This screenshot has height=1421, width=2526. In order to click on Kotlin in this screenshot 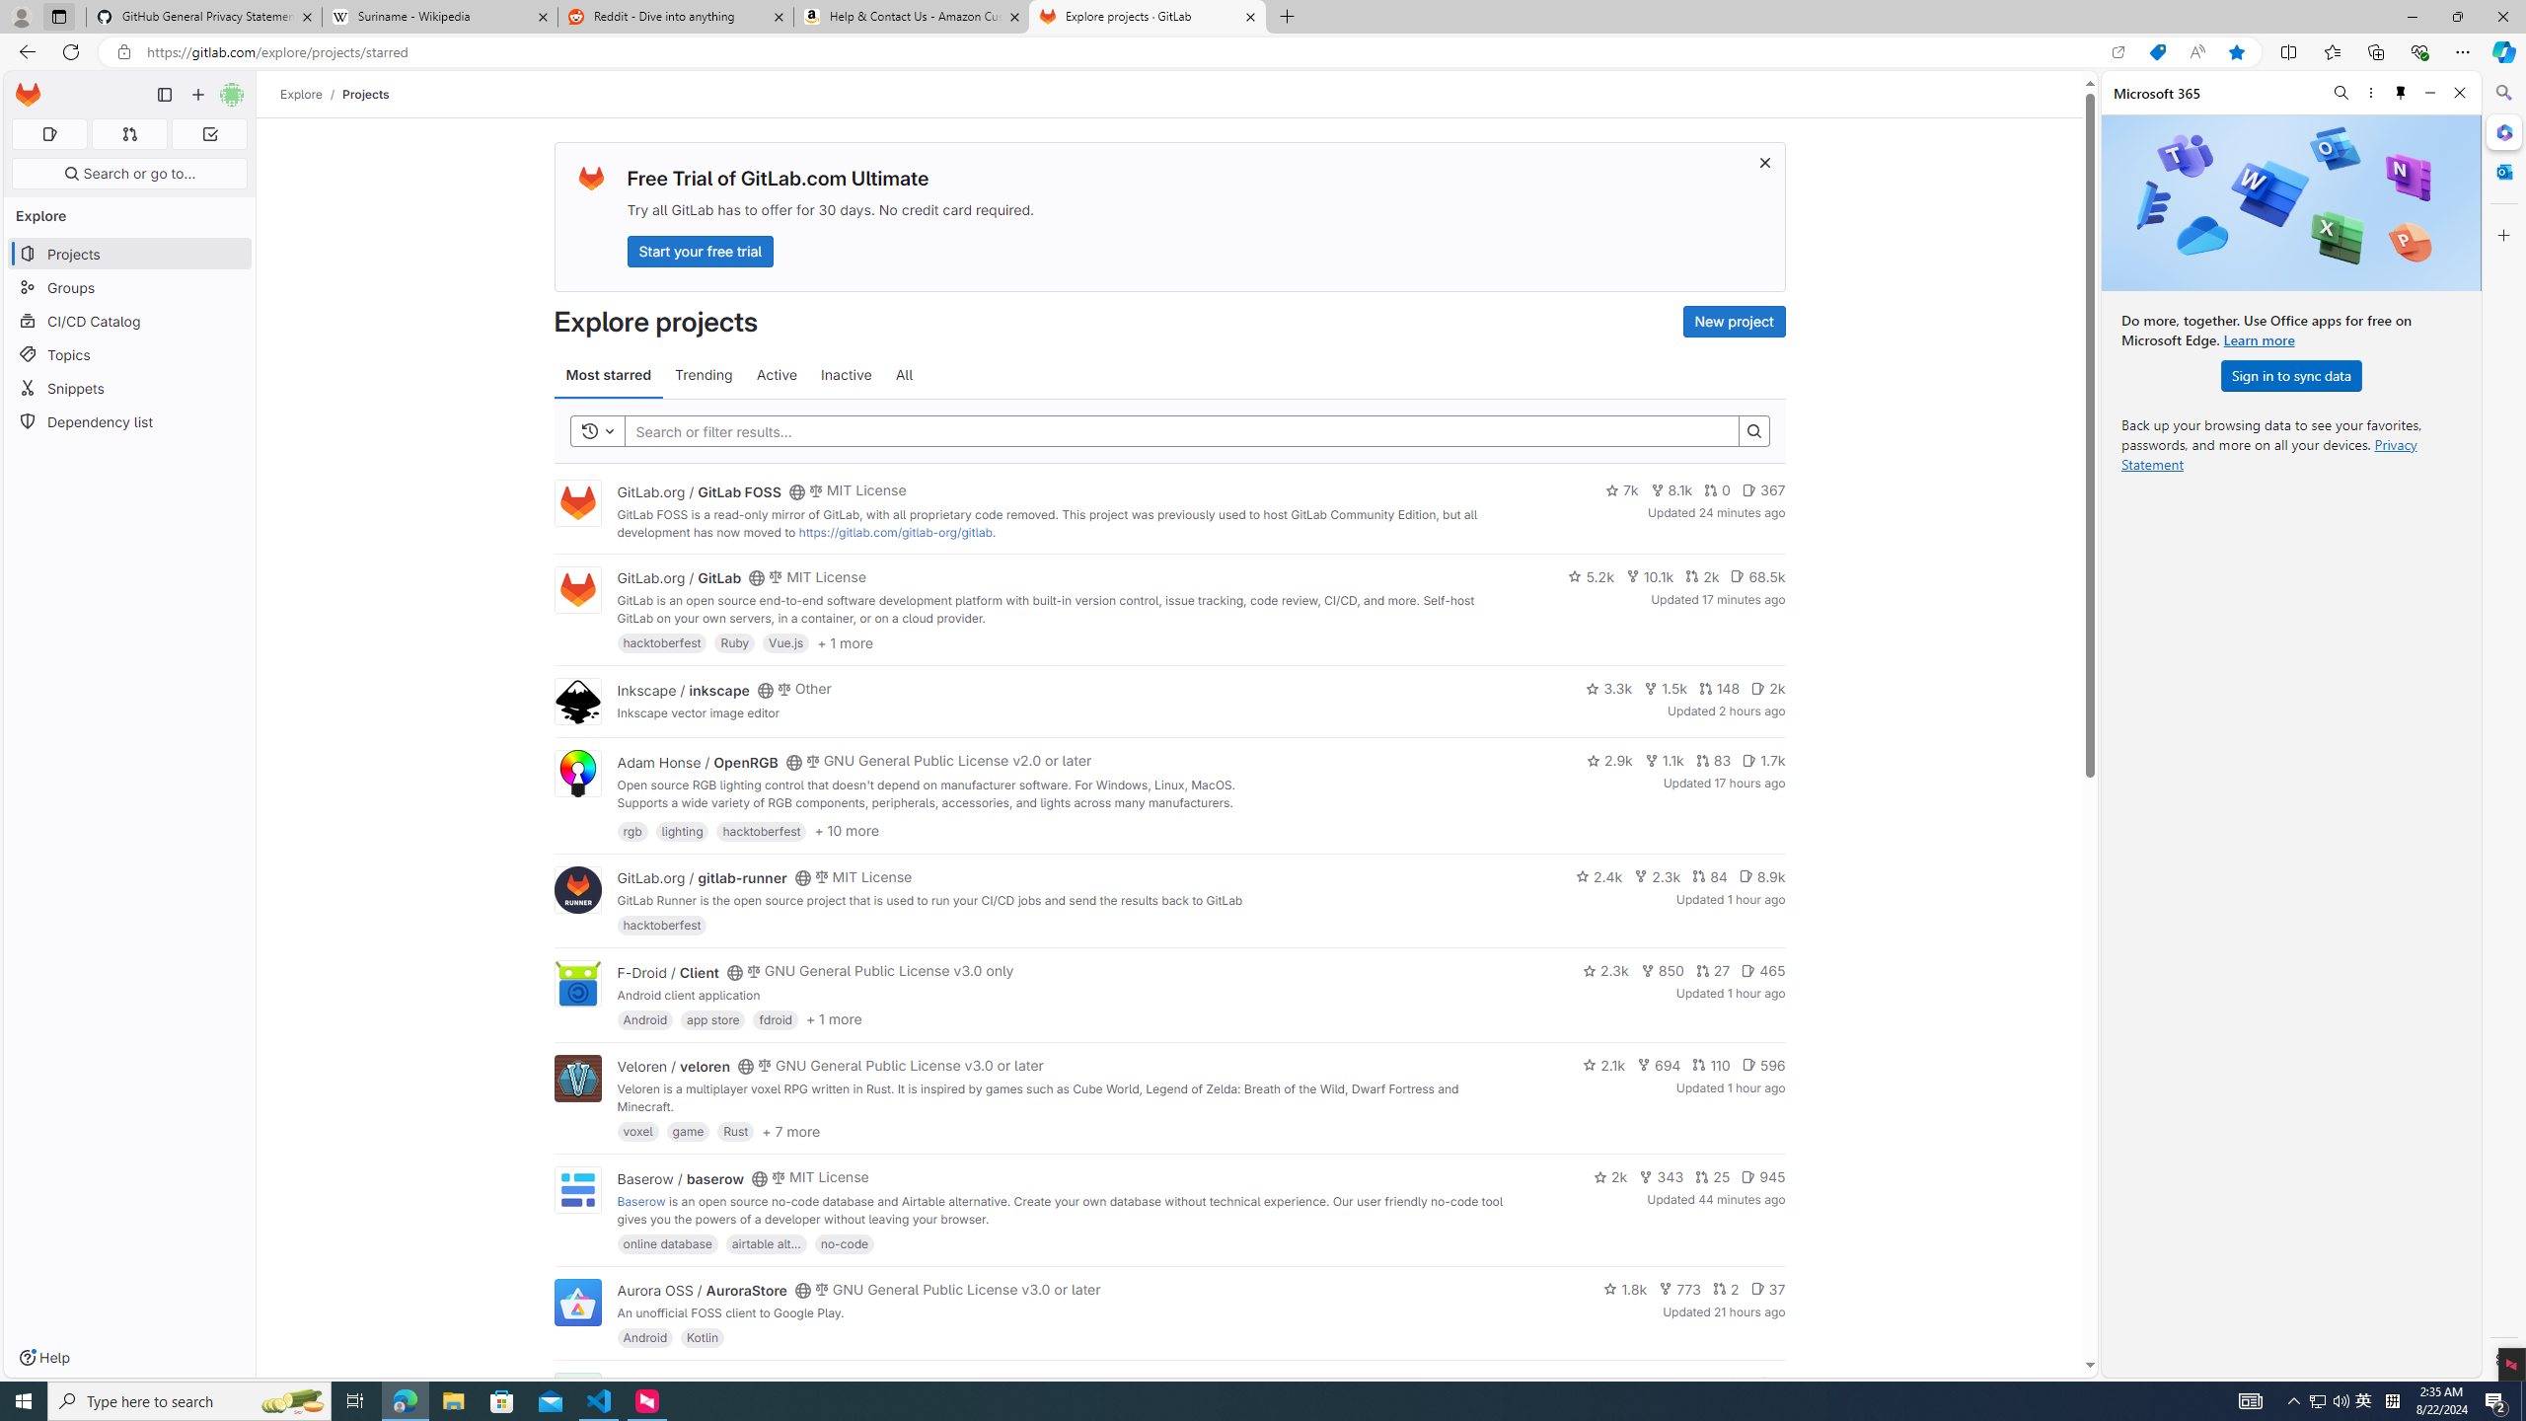, I will do `click(703, 1337)`.